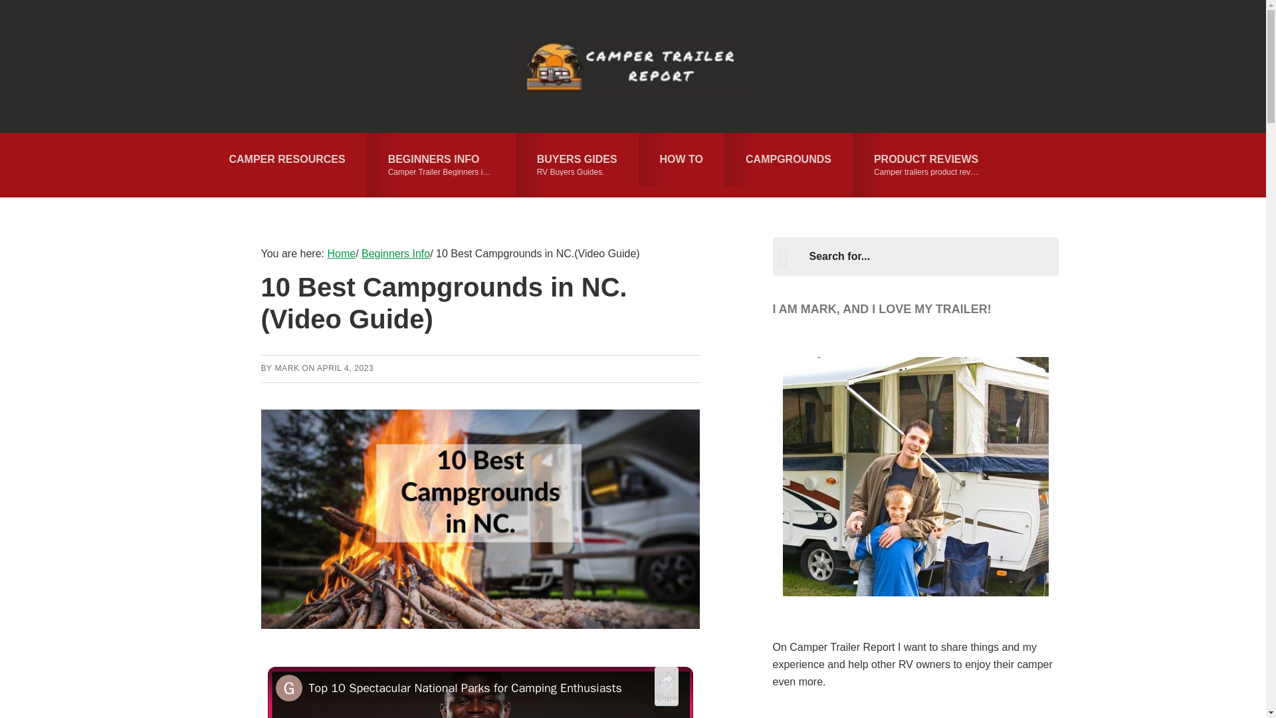  What do you see at coordinates (441, 165) in the screenshot?
I see `MARK` at bounding box center [441, 165].